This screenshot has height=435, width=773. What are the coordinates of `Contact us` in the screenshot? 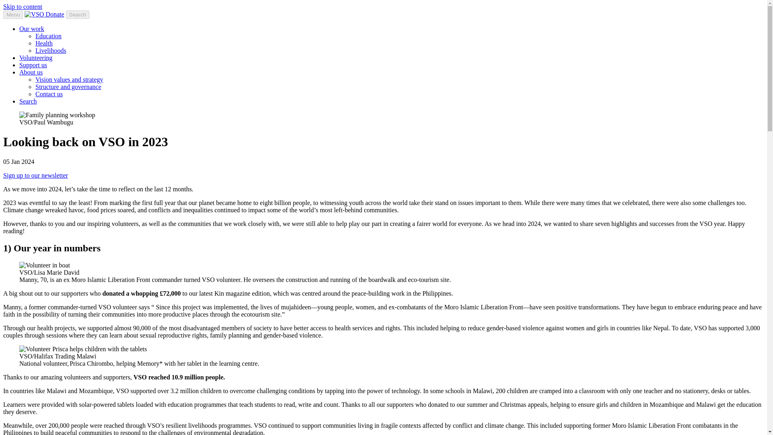 It's located at (49, 93).